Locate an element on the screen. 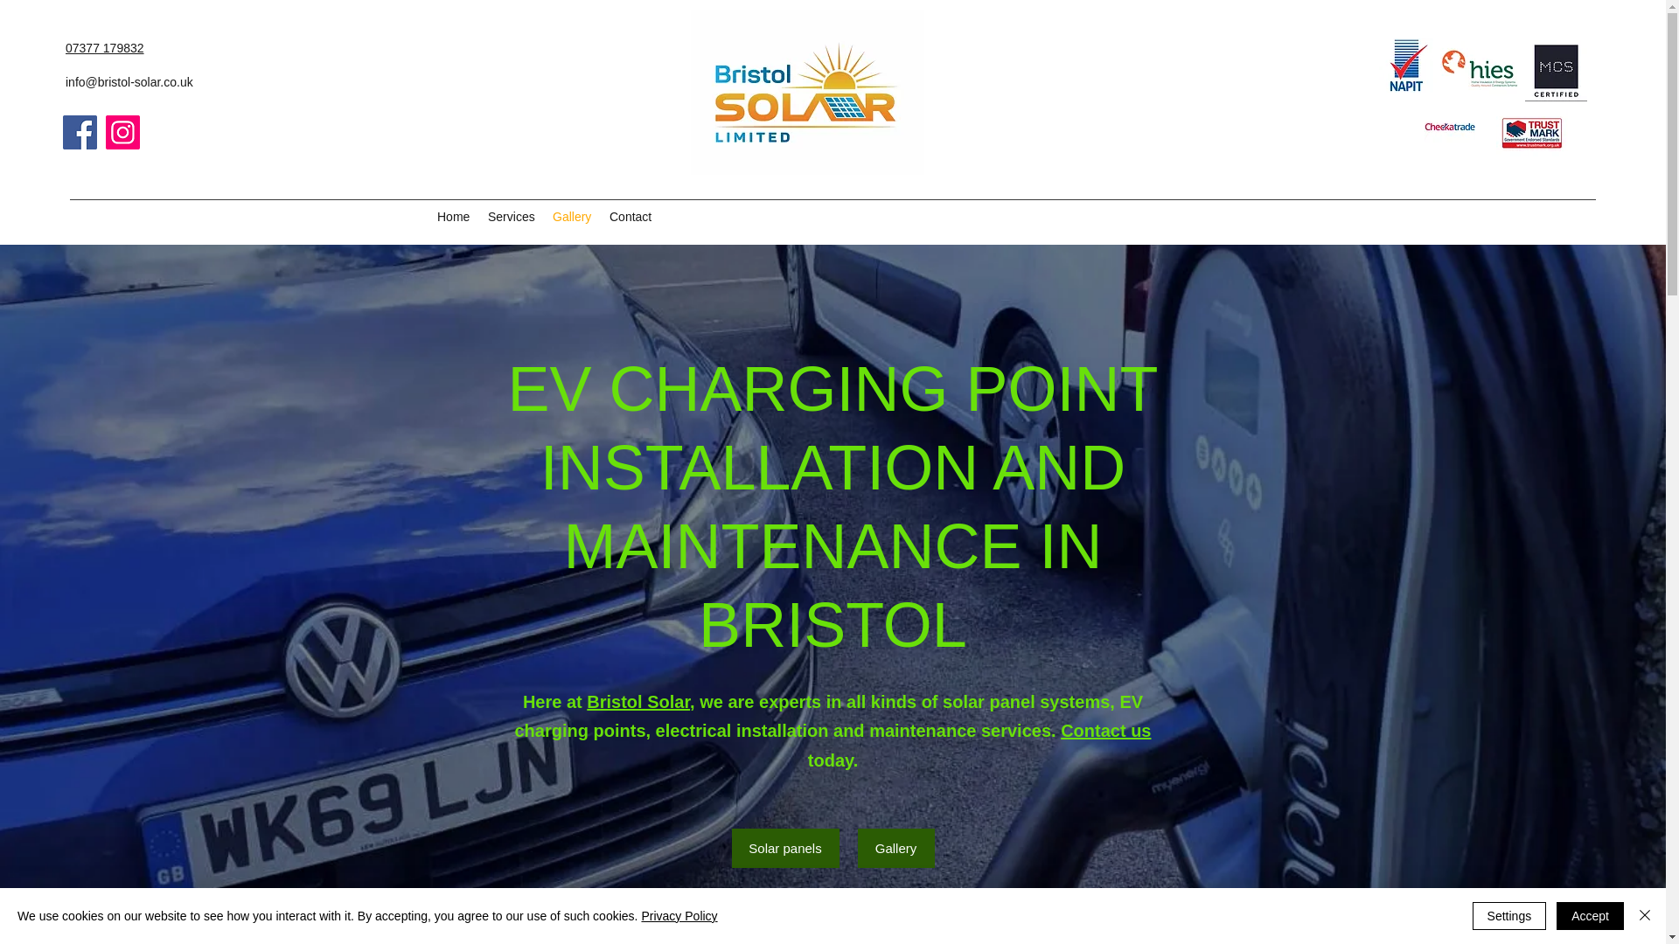 This screenshot has height=944, width=1679. Gallery is located at coordinates (895, 848).